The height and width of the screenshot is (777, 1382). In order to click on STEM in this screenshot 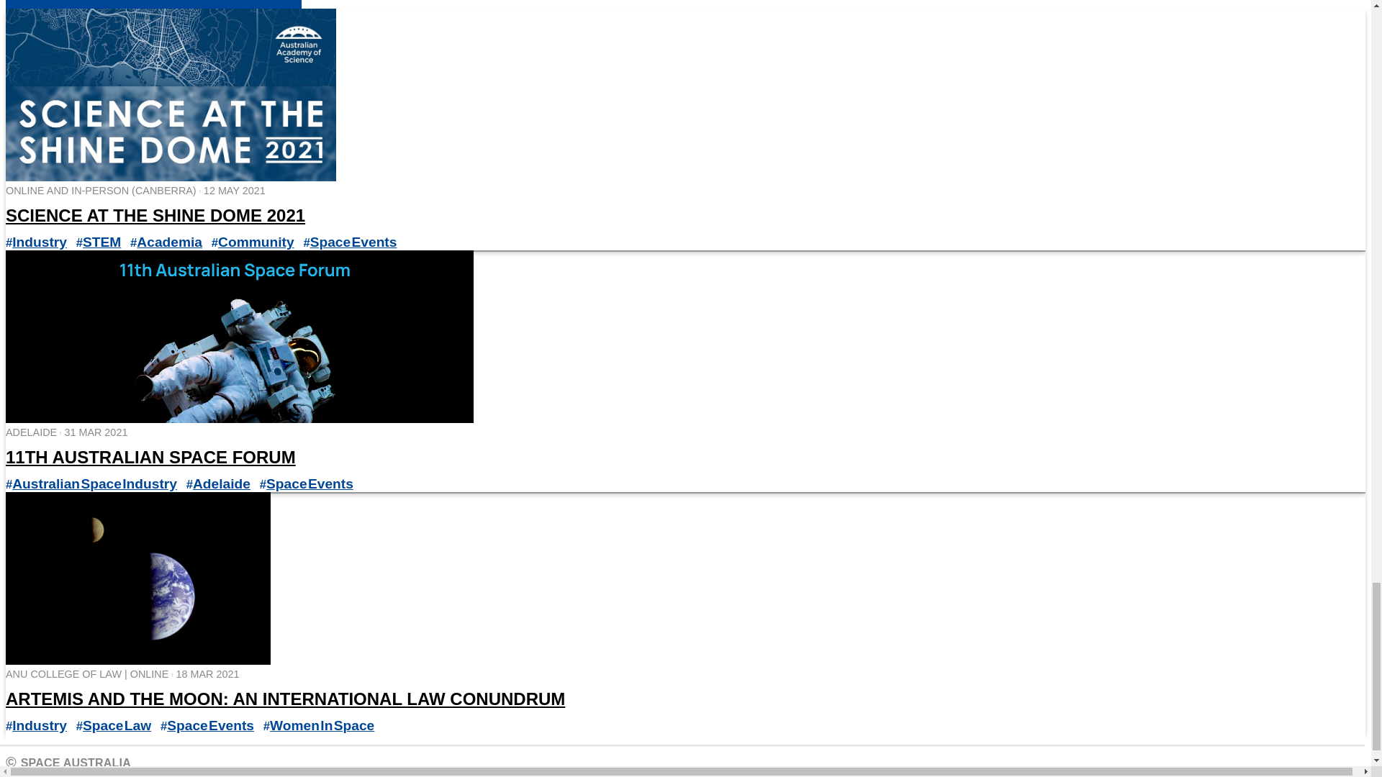, I will do `click(102, 242)`.